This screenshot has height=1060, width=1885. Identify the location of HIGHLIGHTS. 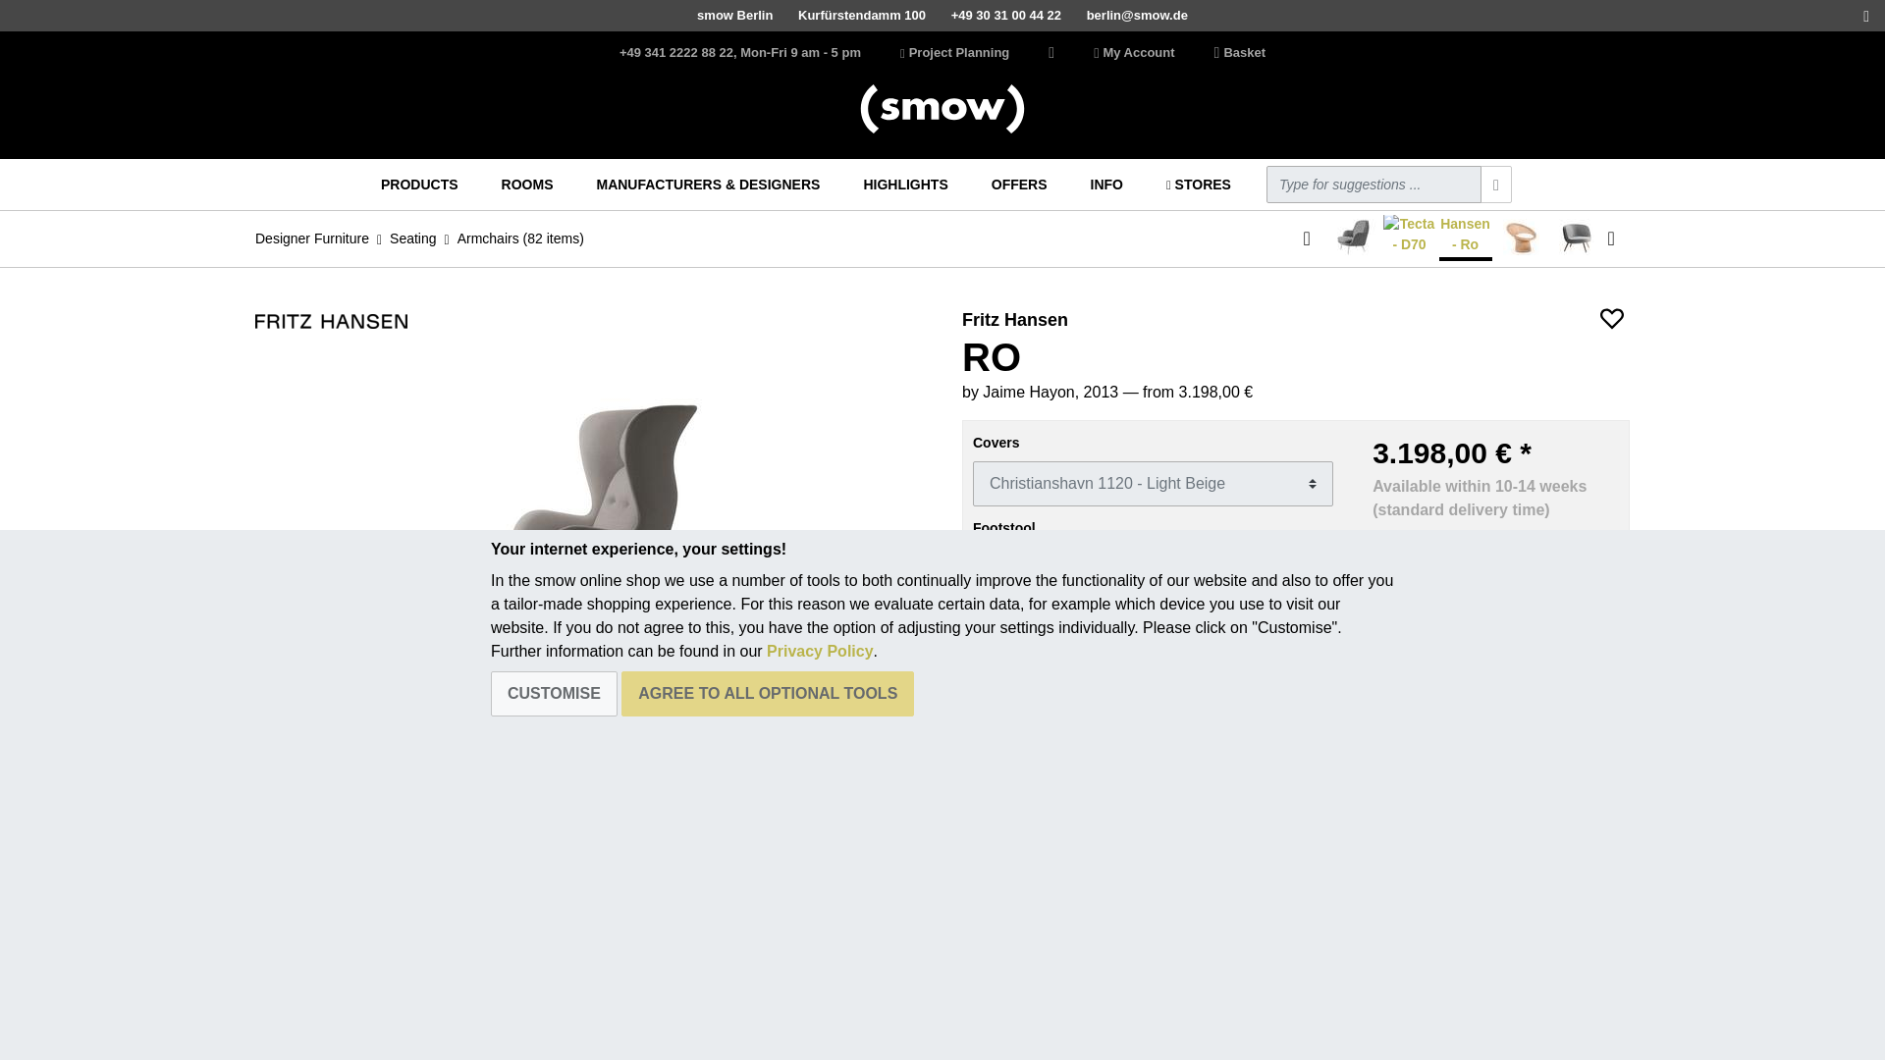
(905, 185).